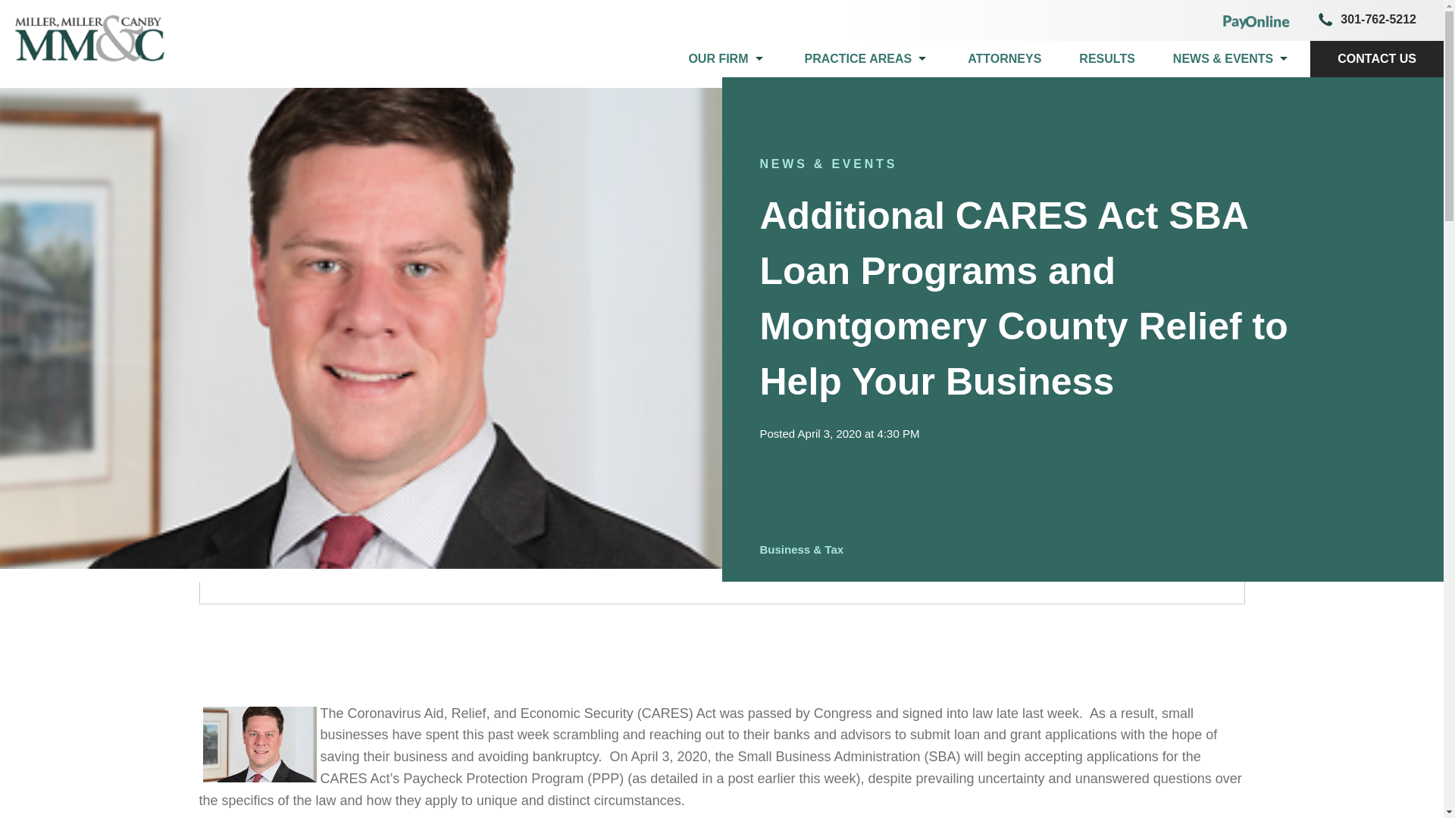 This screenshot has width=1455, height=818. Describe the element at coordinates (867, 59) in the screenshot. I see `PRACTICE AREAS` at that location.